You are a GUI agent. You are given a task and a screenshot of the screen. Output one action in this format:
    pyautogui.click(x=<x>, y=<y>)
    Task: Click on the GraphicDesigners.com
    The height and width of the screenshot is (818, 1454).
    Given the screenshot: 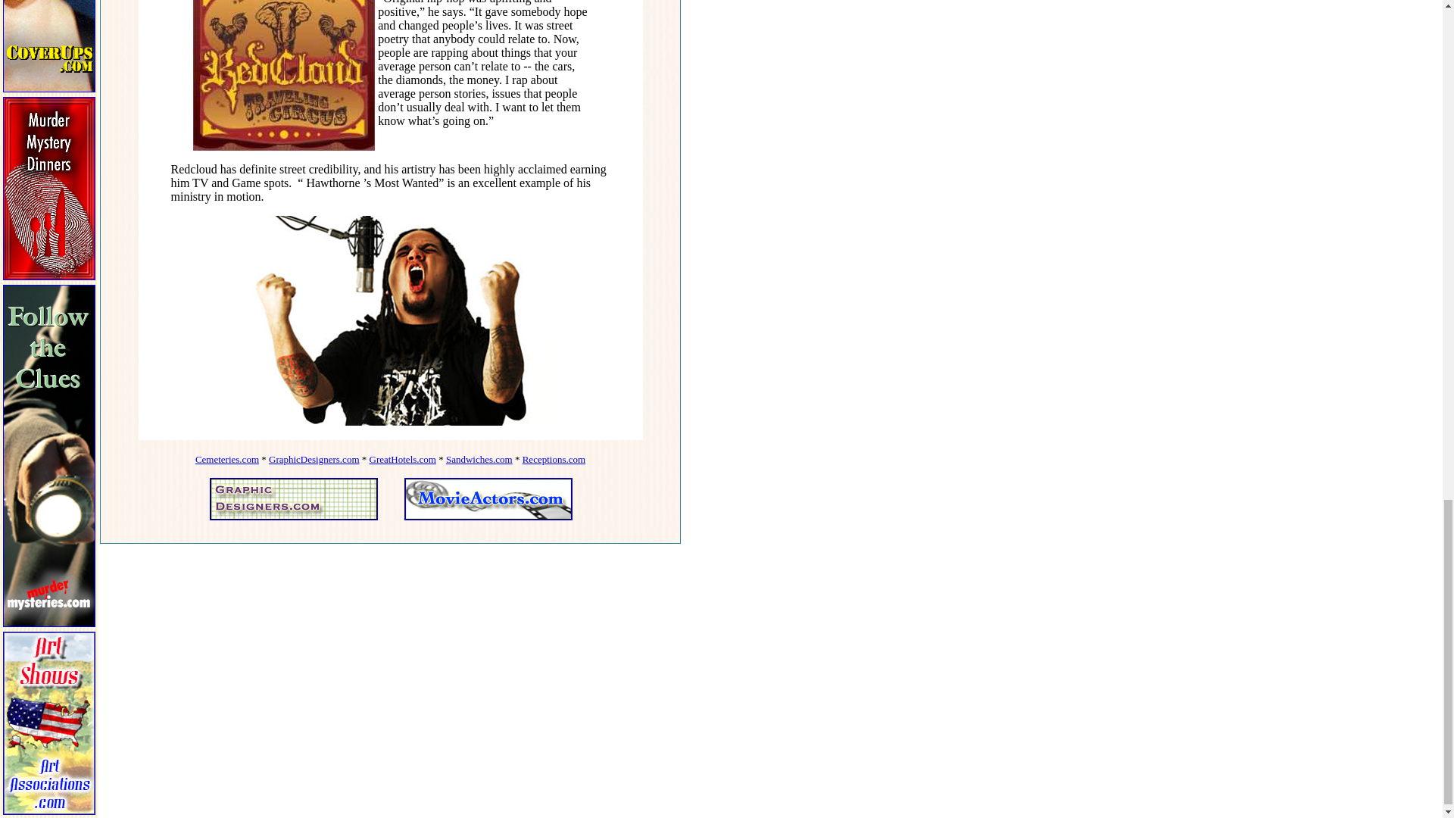 What is the action you would take?
    pyautogui.click(x=314, y=459)
    